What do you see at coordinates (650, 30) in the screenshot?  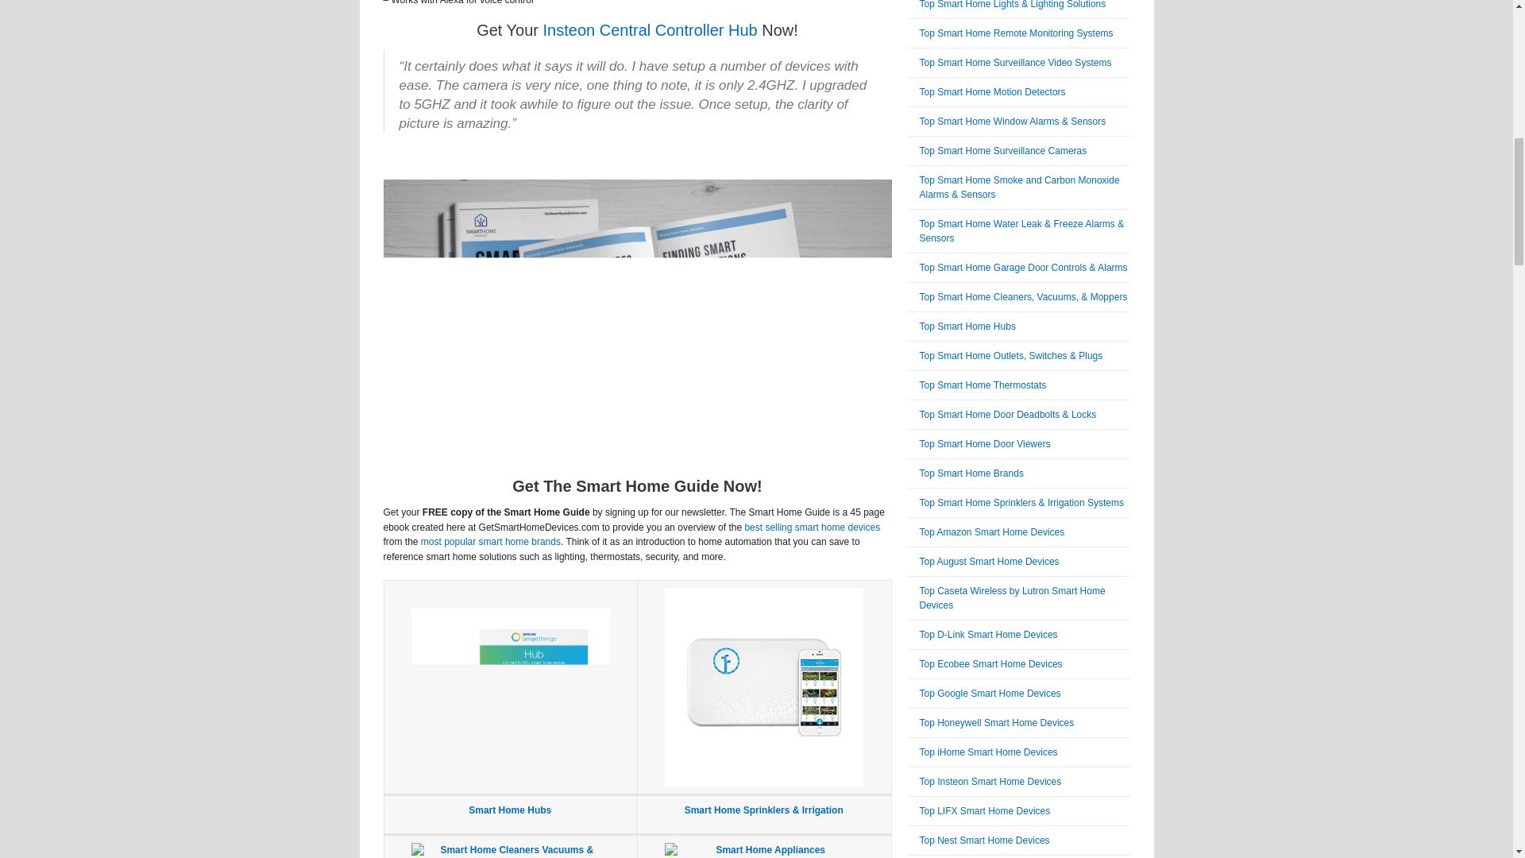 I see `Insteon Central Controller Hub` at bounding box center [650, 30].